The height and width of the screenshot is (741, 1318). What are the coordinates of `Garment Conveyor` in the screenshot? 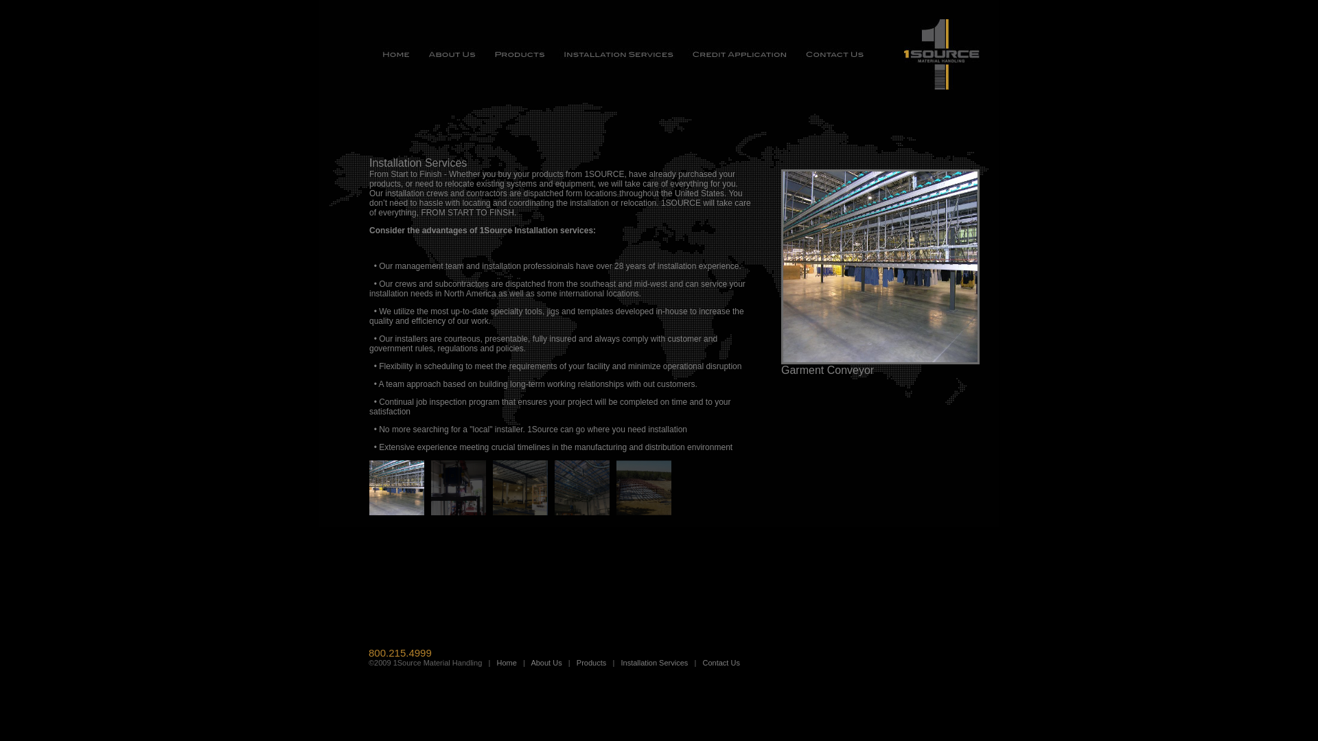 It's located at (397, 488).